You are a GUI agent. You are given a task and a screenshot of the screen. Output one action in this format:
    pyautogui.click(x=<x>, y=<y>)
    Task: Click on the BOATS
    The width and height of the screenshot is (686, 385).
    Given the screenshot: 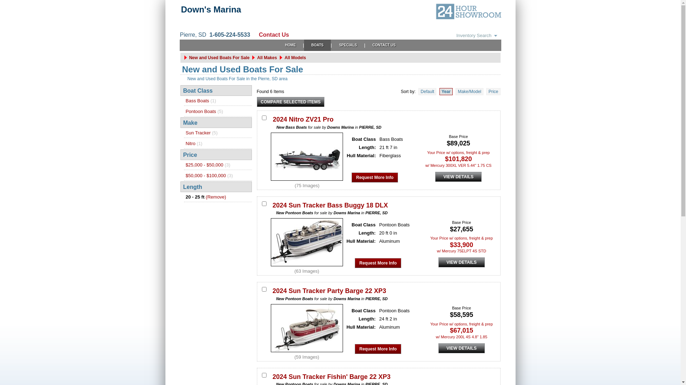 What is the action you would take?
    pyautogui.click(x=317, y=45)
    